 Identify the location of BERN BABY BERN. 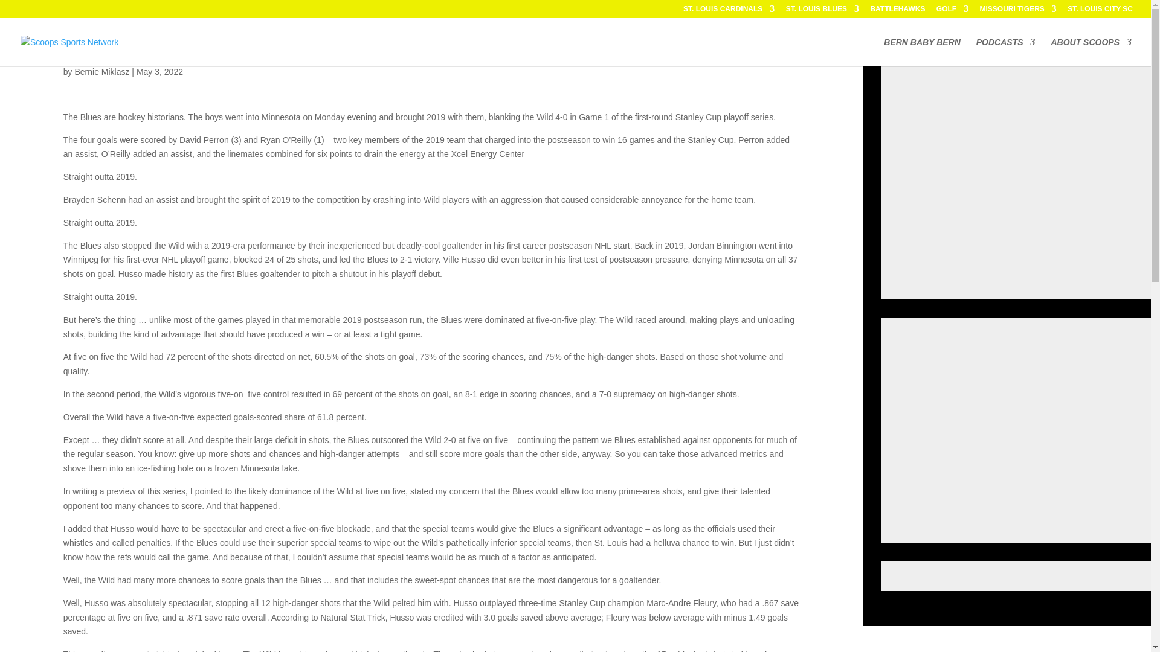
(922, 52).